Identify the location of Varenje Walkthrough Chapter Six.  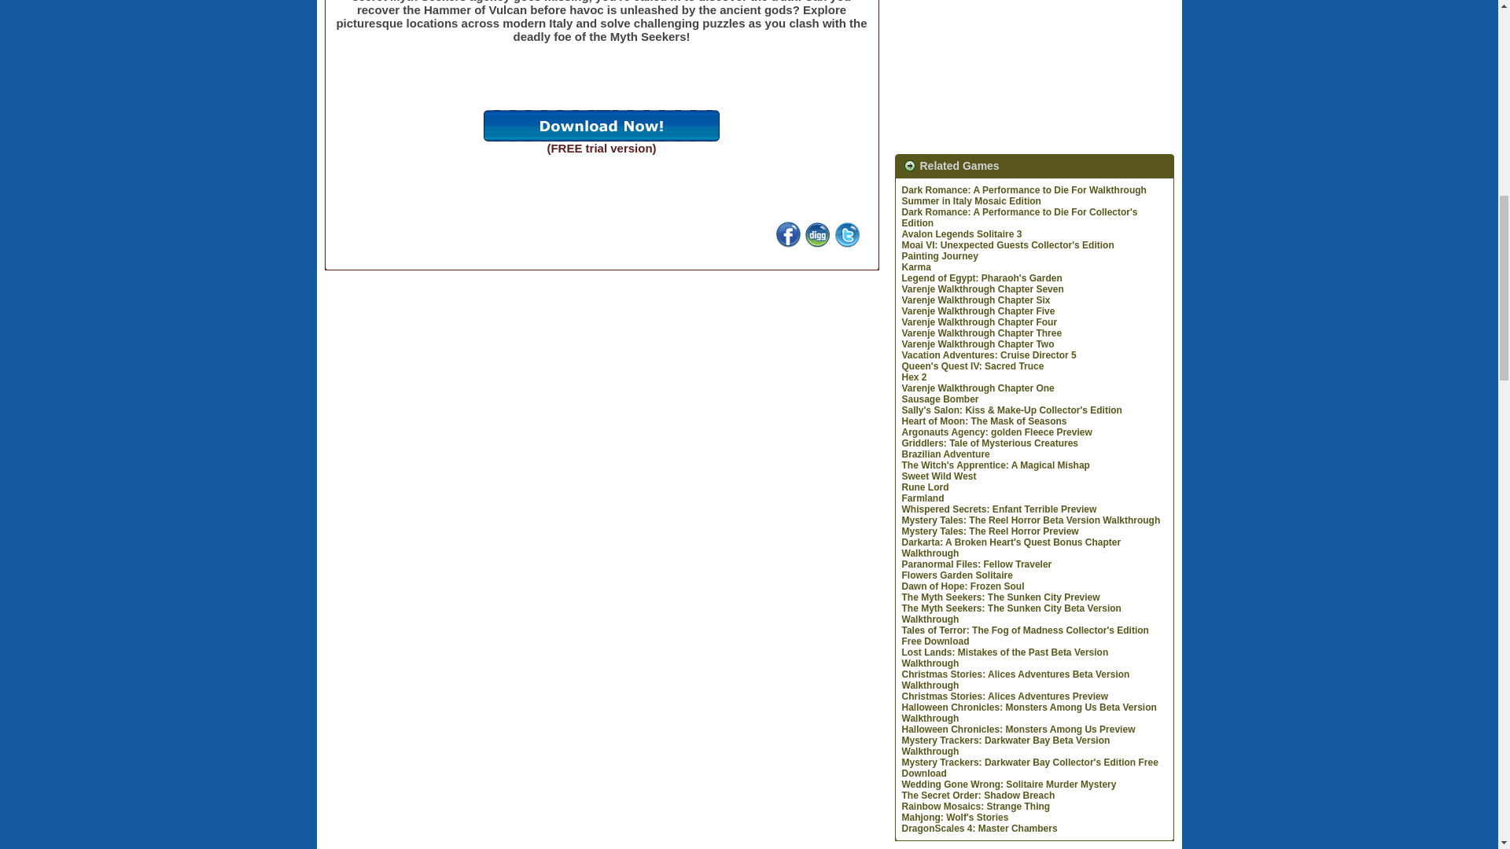
(975, 300).